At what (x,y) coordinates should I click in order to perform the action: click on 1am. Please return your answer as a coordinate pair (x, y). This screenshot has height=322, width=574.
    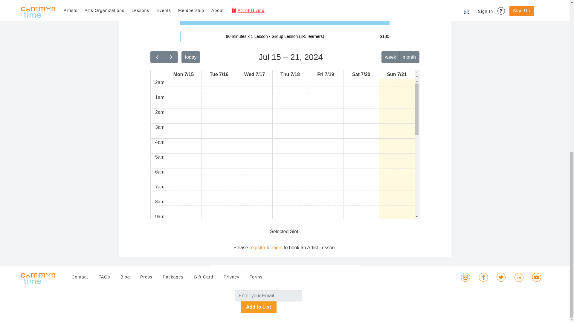
    Looking at the image, I should click on (158, 98).